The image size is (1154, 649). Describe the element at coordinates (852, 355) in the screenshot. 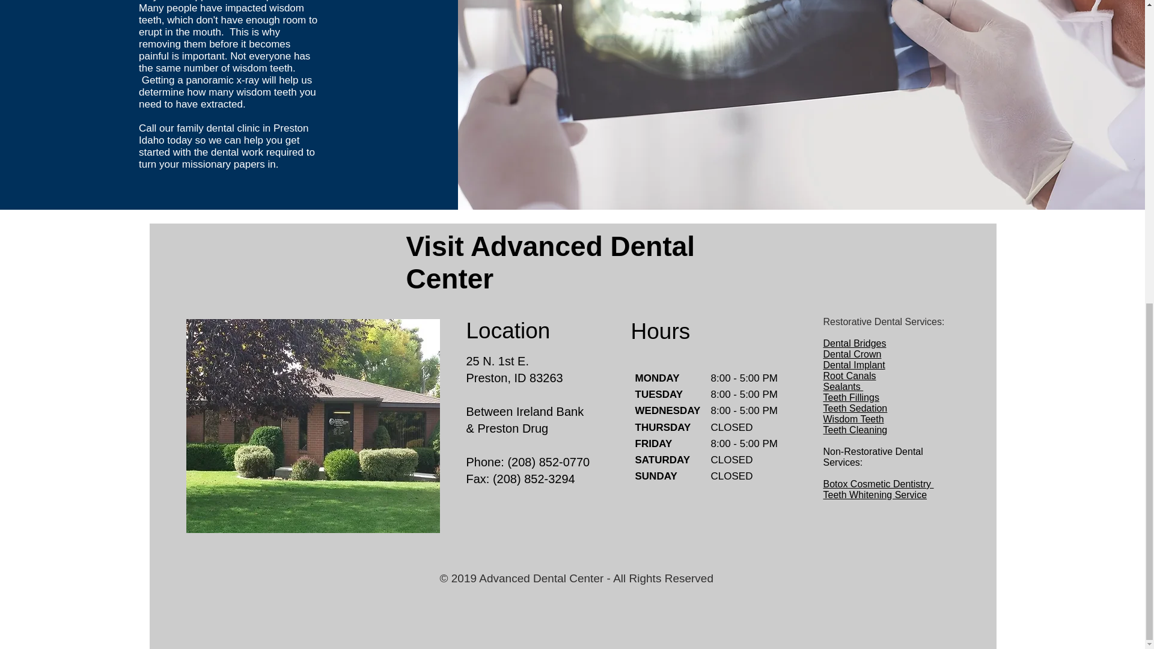

I see `Dental Crown` at that location.